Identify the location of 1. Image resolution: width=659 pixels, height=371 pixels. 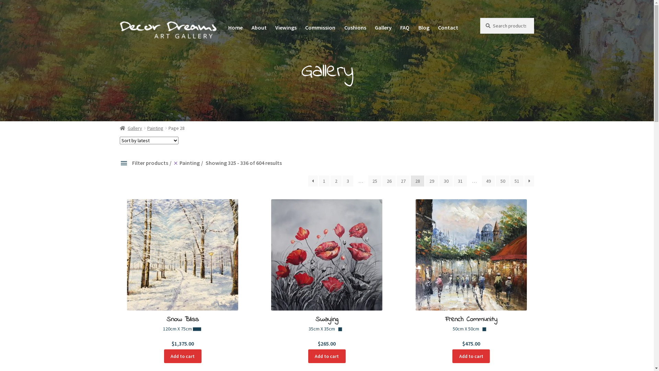
(324, 181).